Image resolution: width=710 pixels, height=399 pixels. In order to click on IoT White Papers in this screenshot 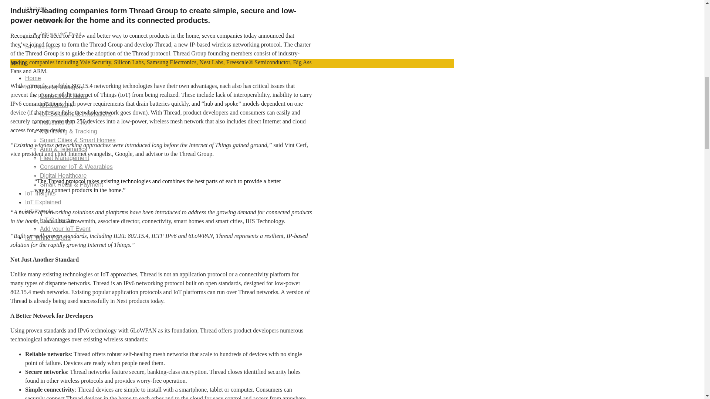, I will do `click(42, 47)`.